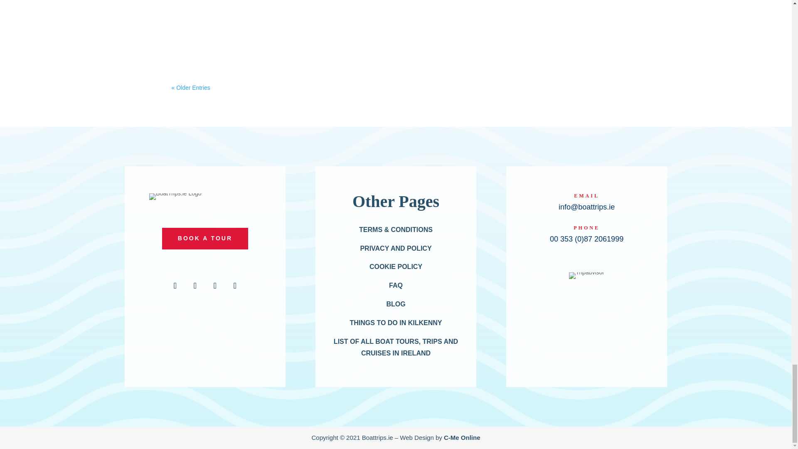 Image resolution: width=798 pixels, height=449 pixels. I want to click on Follow on Facebook, so click(175, 286).